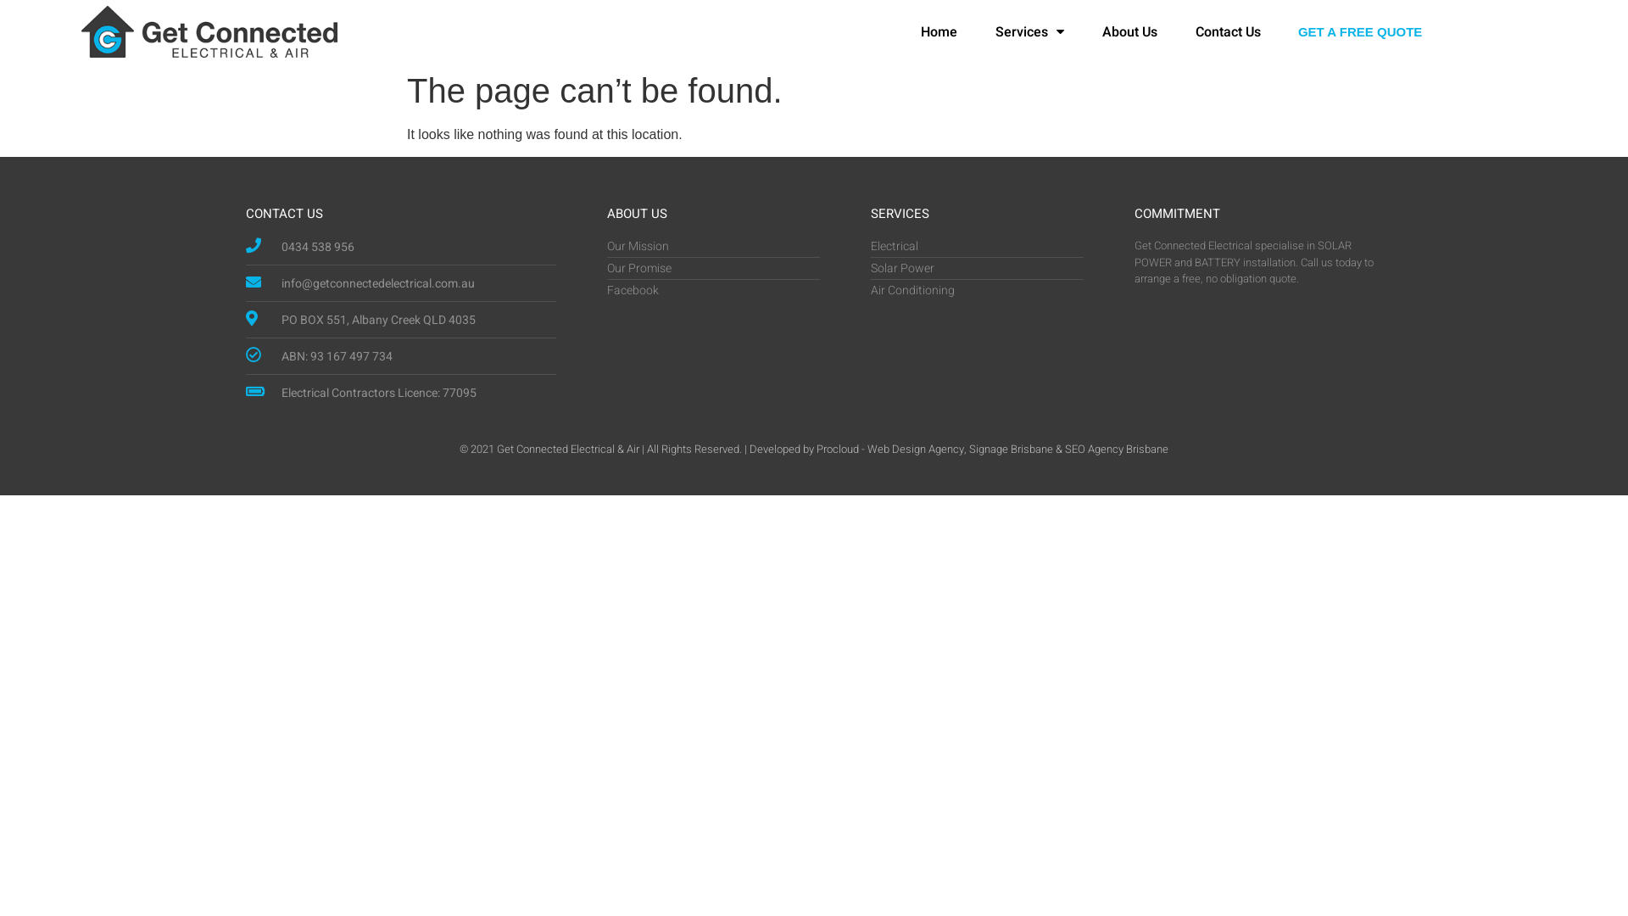  What do you see at coordinates (916, 450) in the screenshot?
I see `Web Design Agency` at bounding box center [916, 450].